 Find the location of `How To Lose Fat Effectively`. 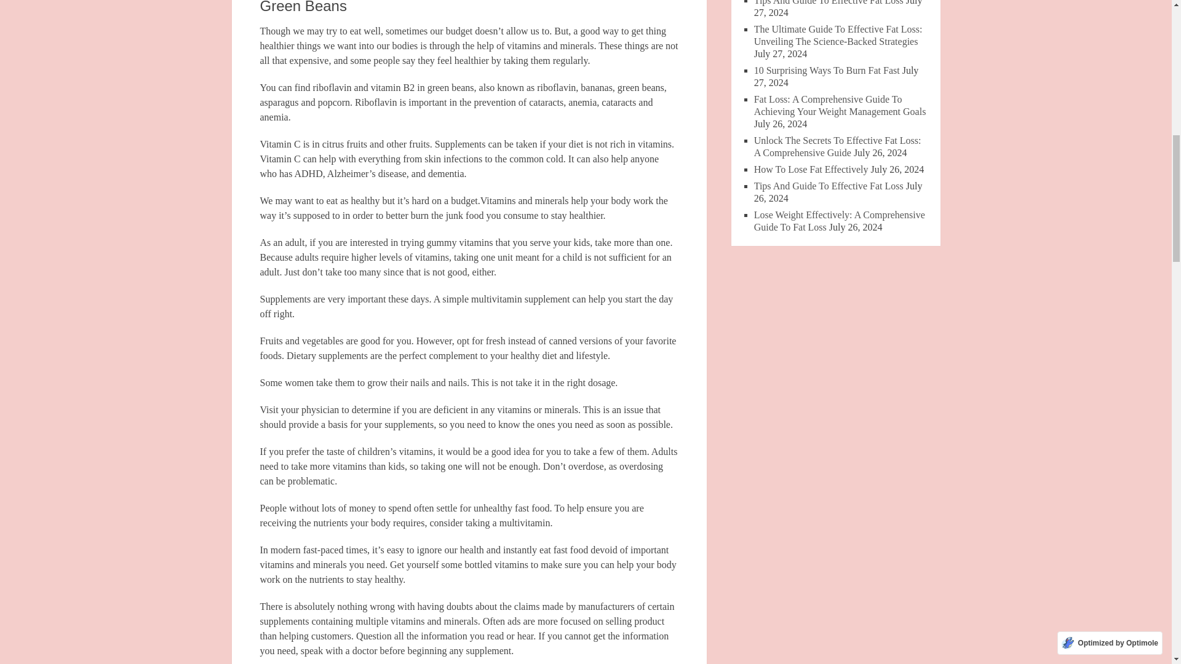

How To Lose Fat Effectively is located at coordinates (811, 169).